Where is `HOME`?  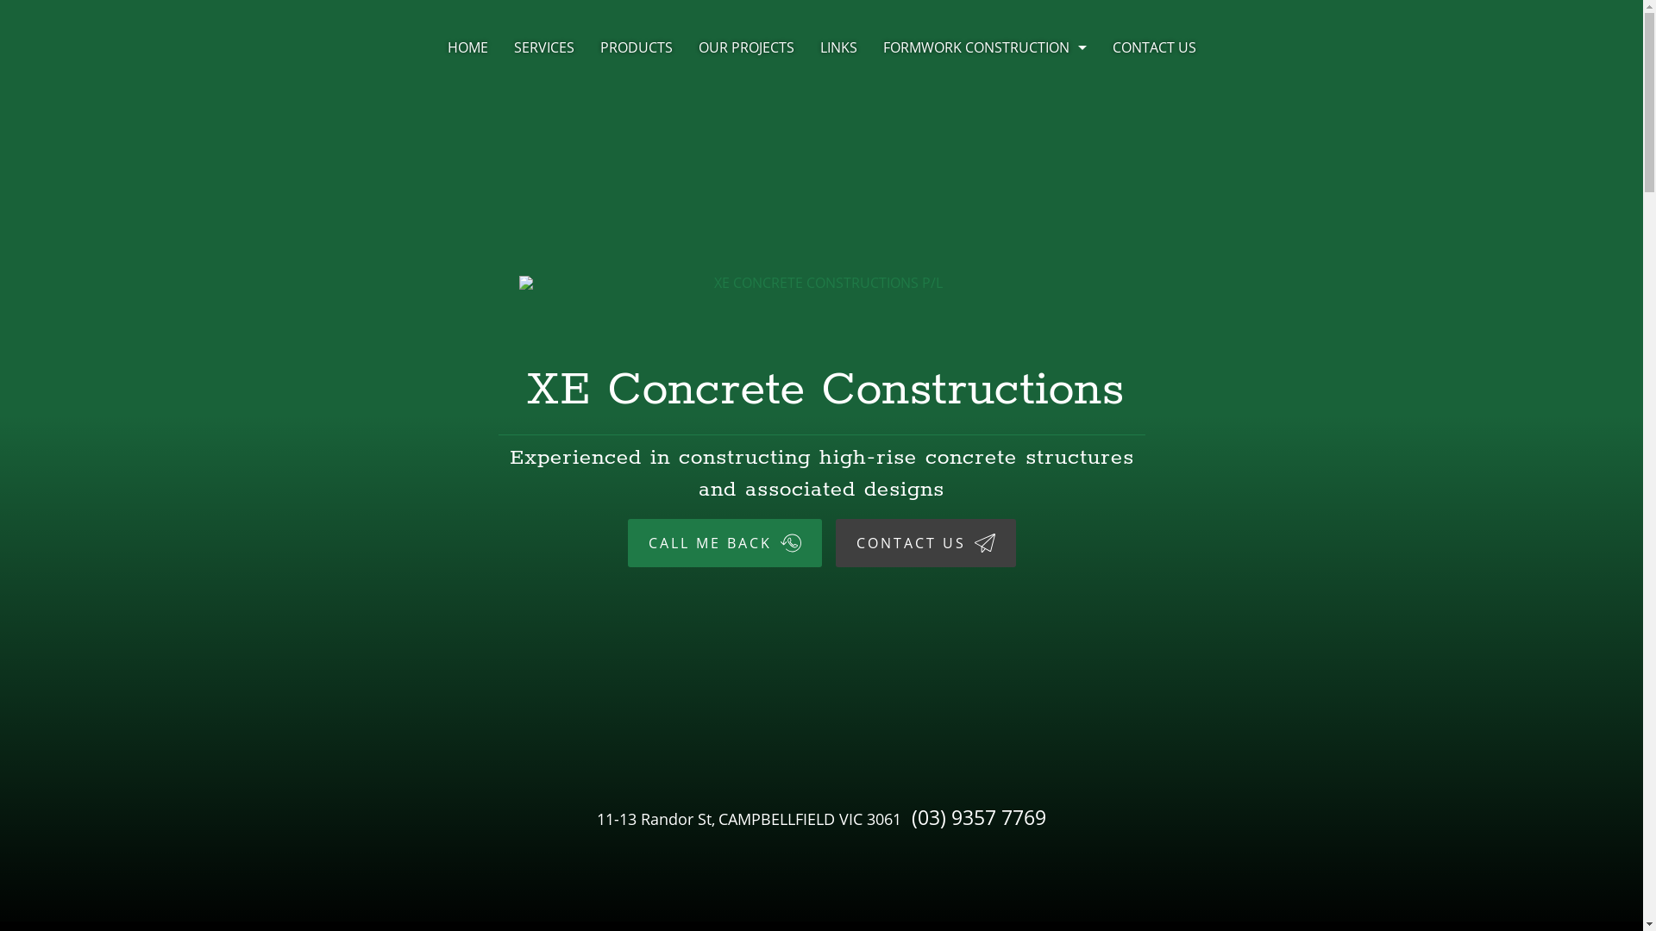 HOME is located at coordinates (467, 47).